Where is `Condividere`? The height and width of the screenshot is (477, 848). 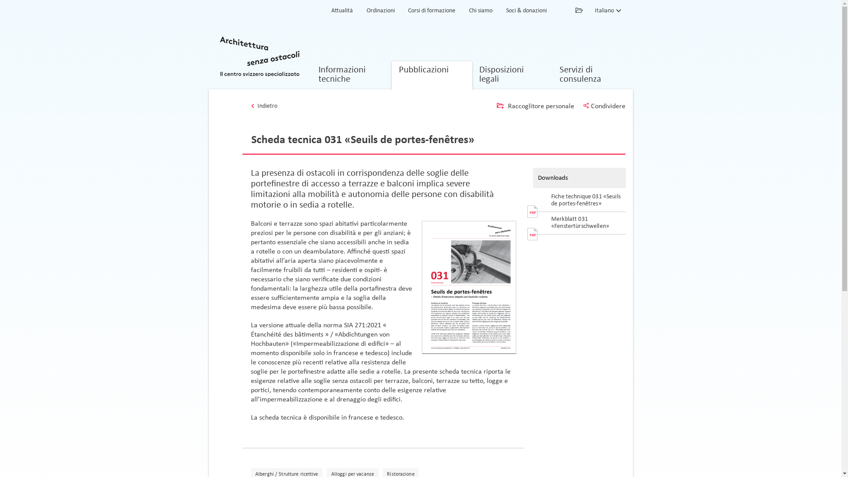
Condividere is located at coordinates (604, 106).